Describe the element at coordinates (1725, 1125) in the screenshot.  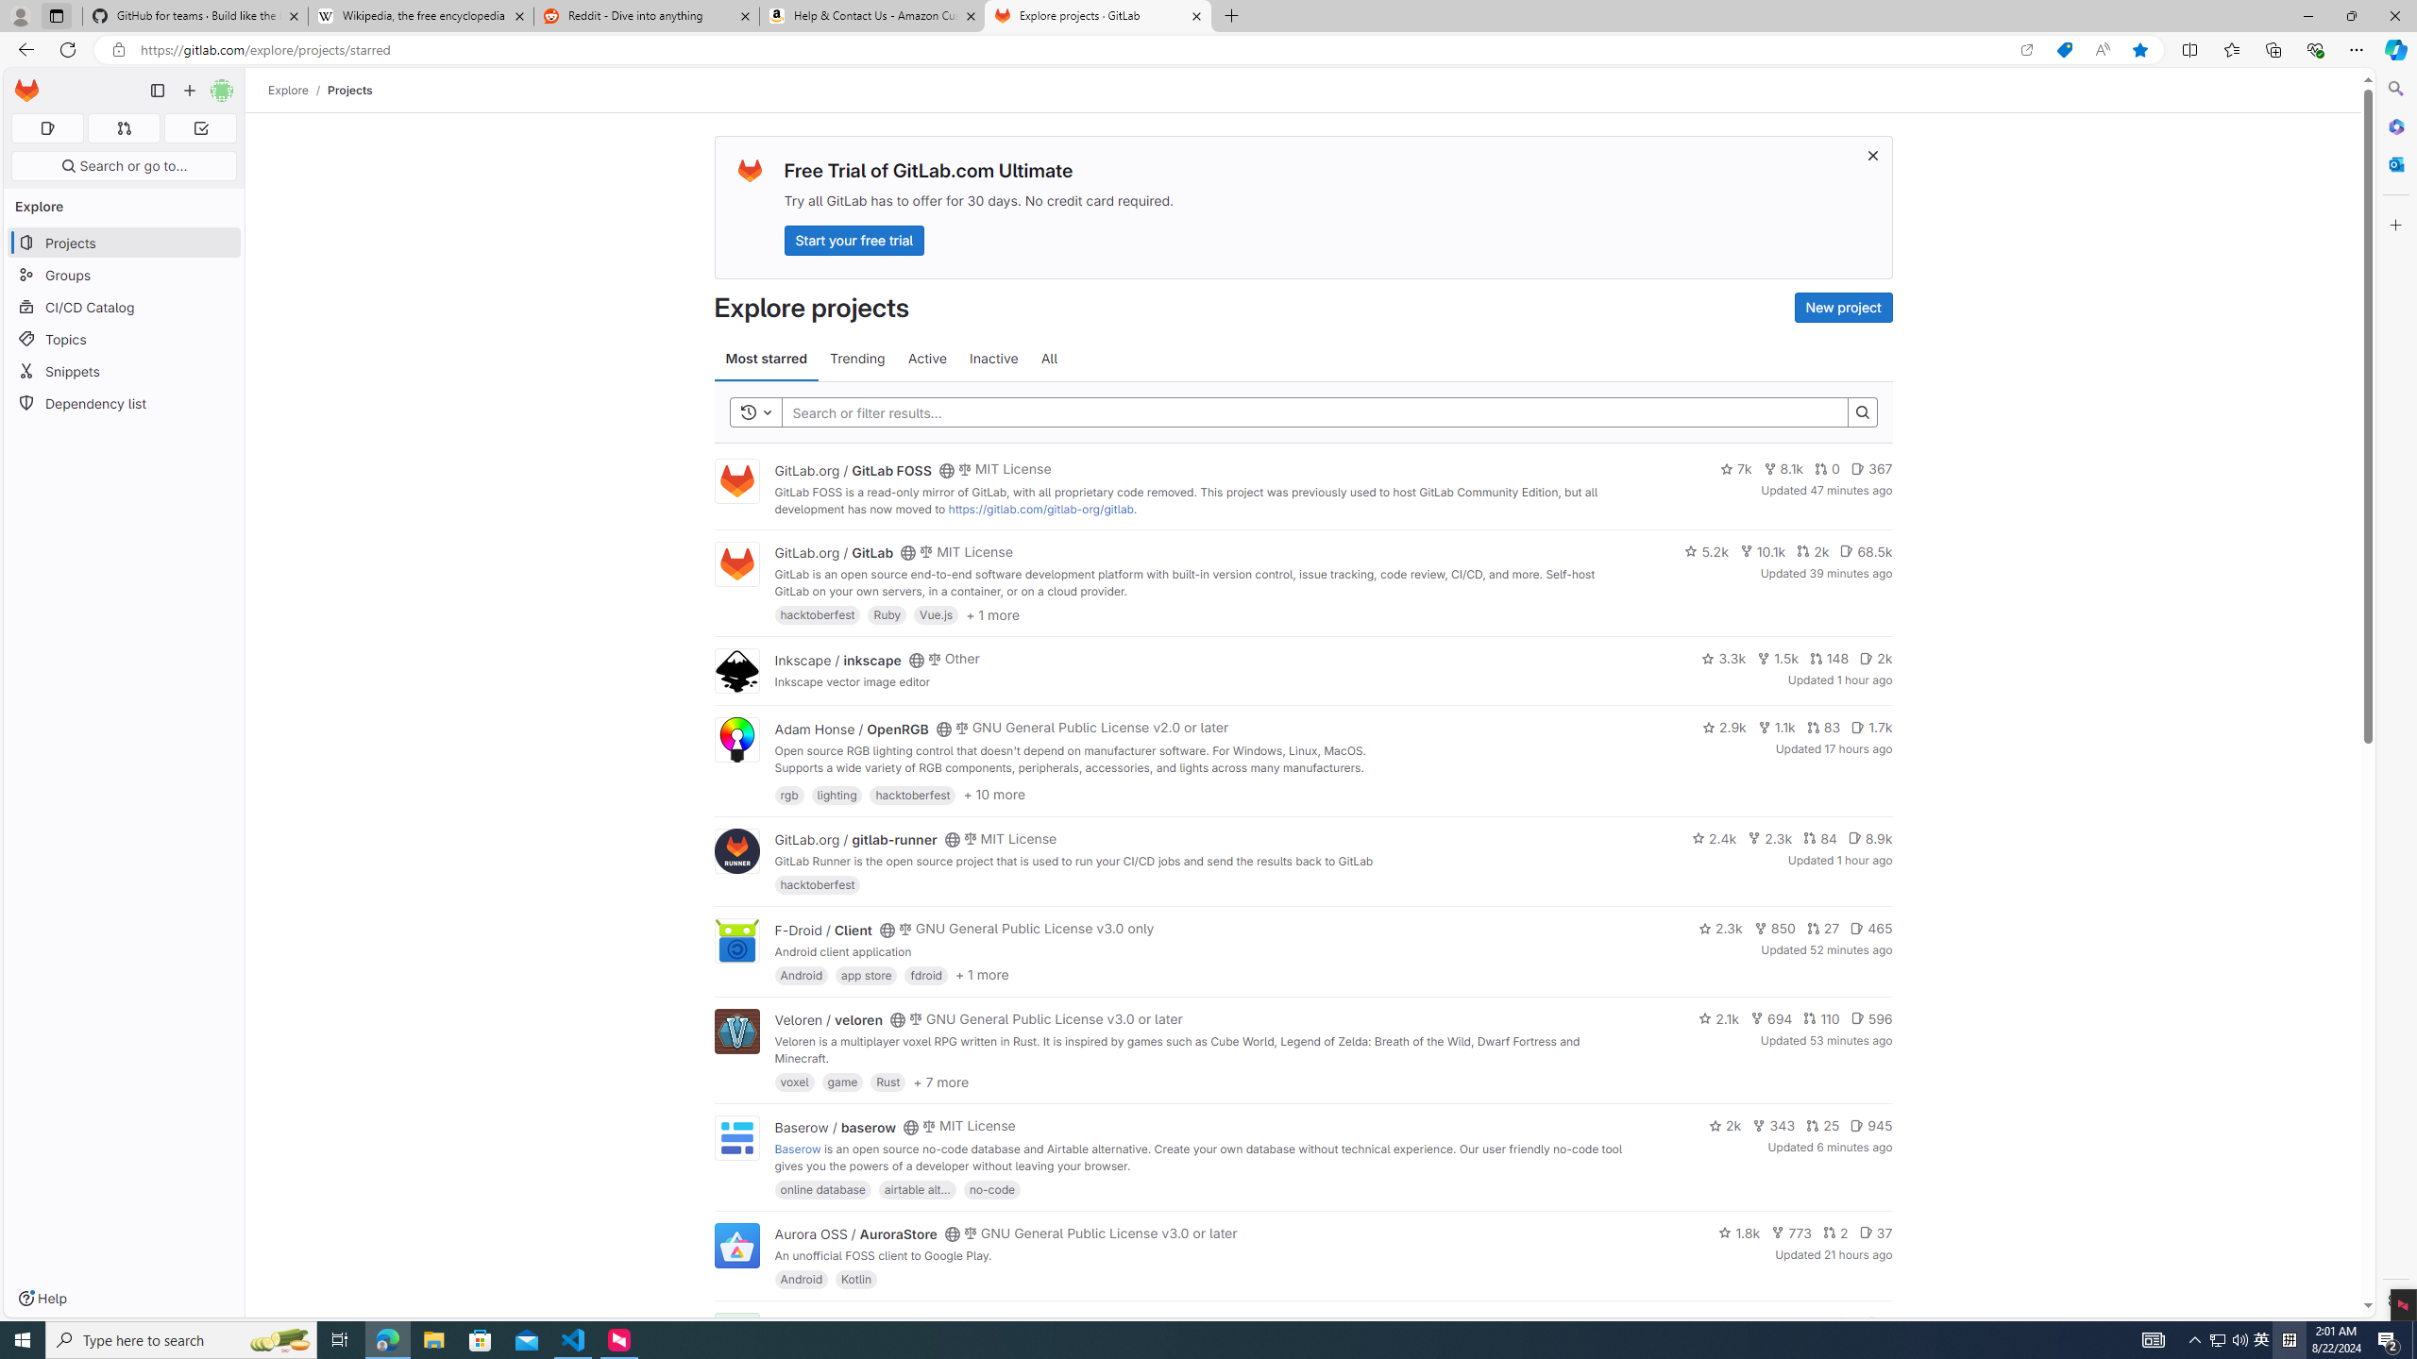
I see `2k` at that location.